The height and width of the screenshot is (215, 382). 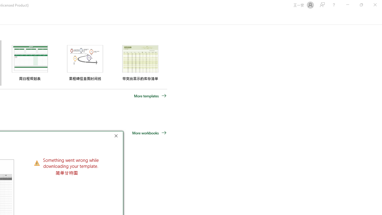 I want to click on Help, so click(x=334, y=5).